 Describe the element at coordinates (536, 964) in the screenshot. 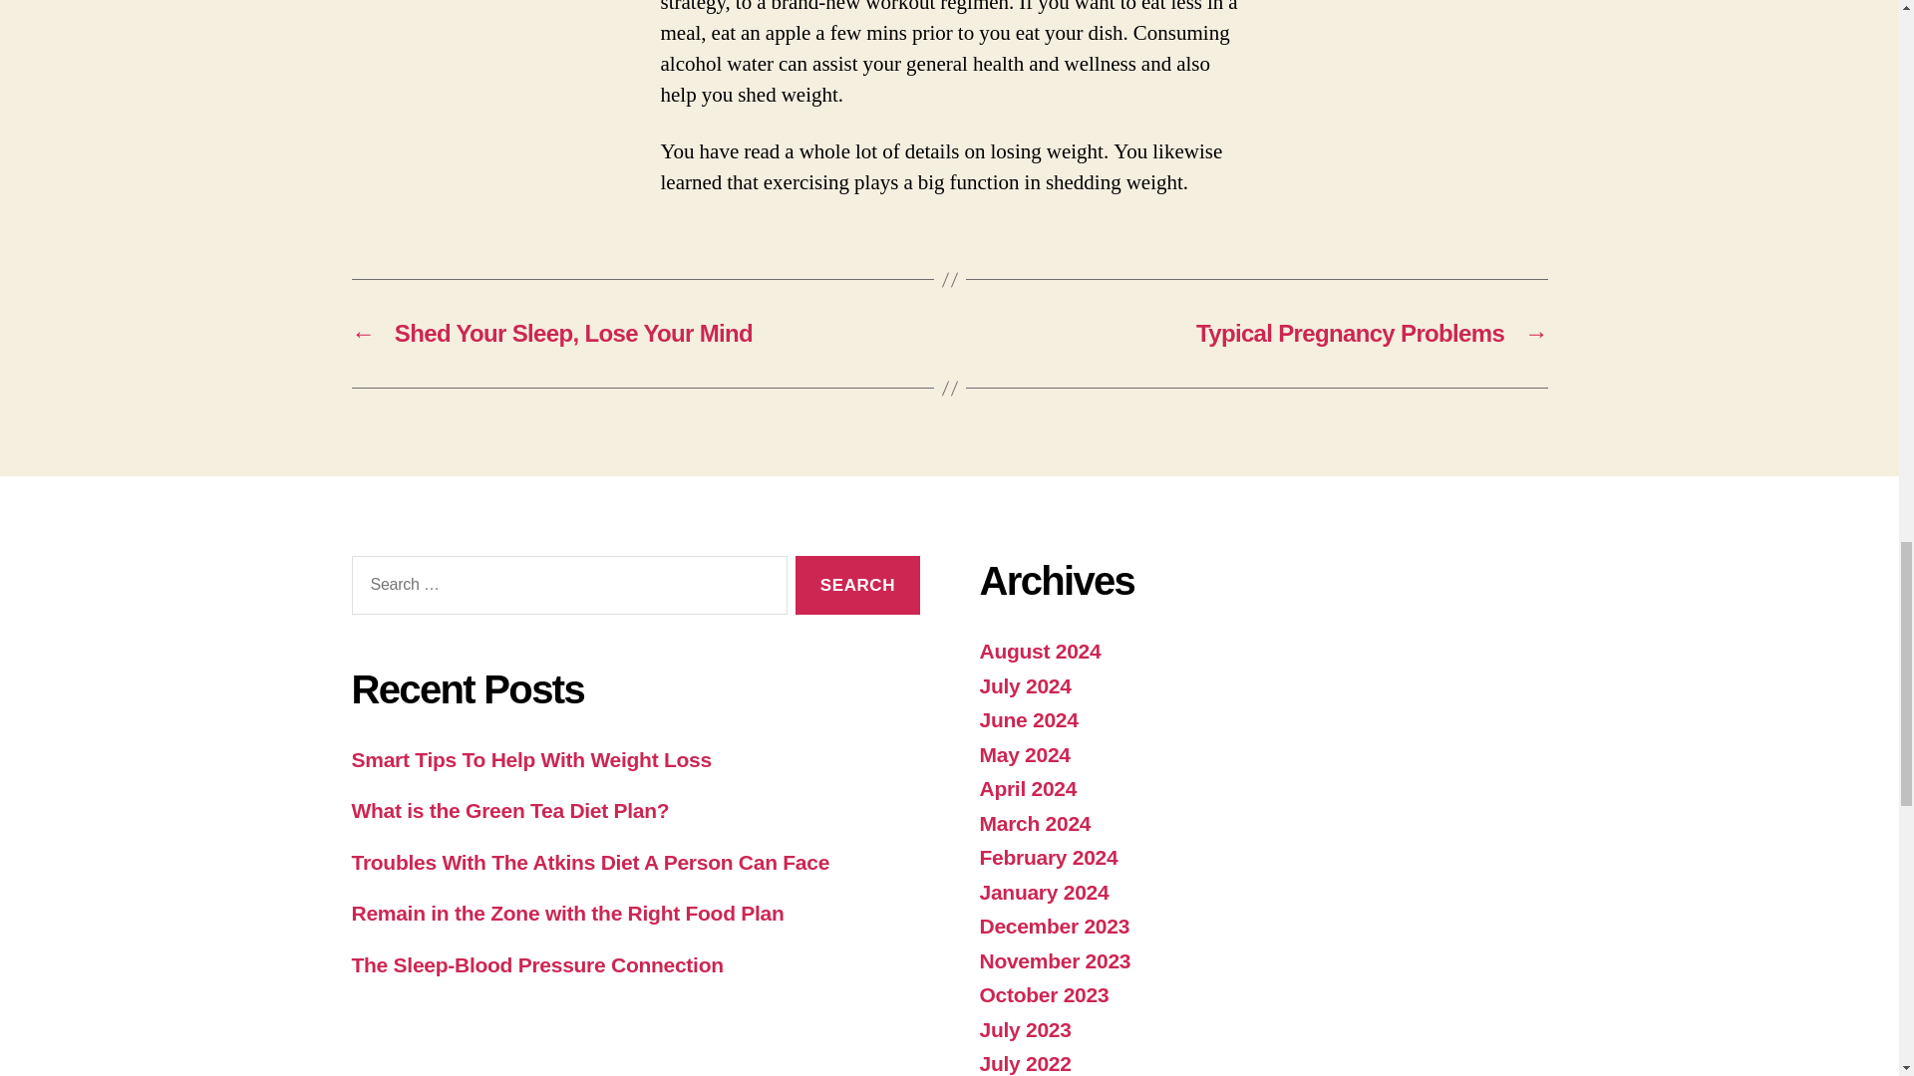

I see `The Sleep-Blood Pressure Connection` at that location.